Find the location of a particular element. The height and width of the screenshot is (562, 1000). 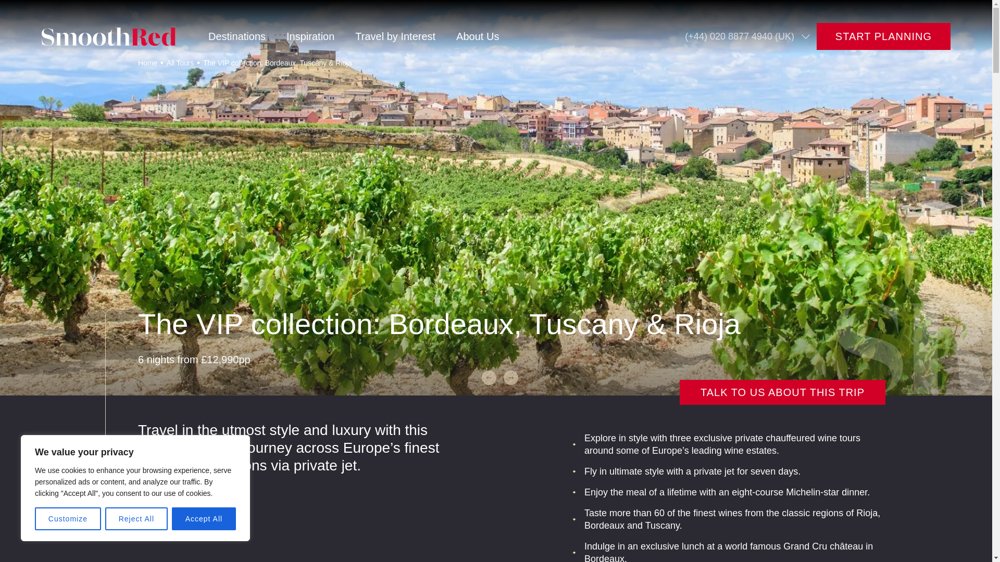

Accept All is located at coordinates (204, 519).